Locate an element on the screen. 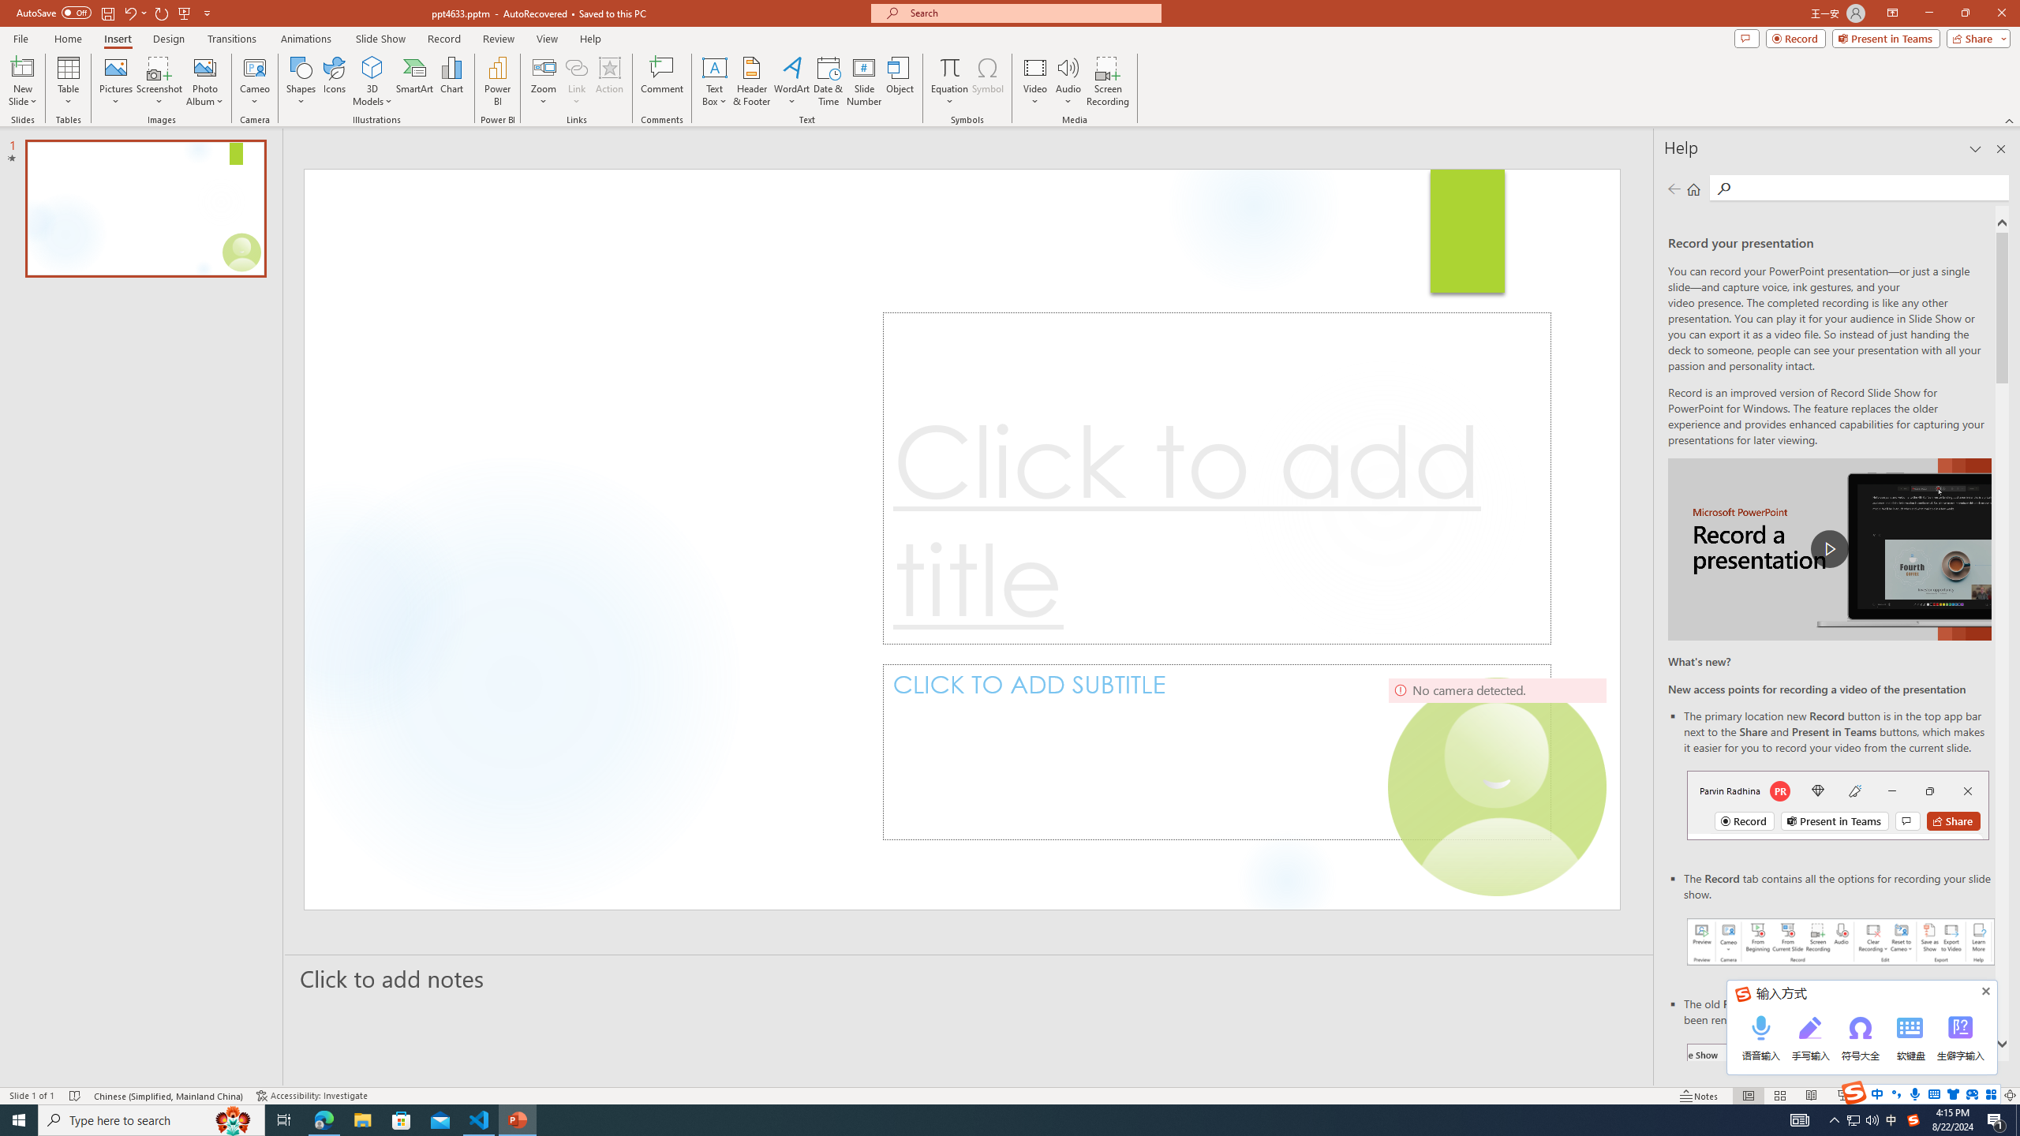 The width and height of the screenshot is (2020, 1136). Record your presentations screenshot one is located at coordinates (1841, 942).